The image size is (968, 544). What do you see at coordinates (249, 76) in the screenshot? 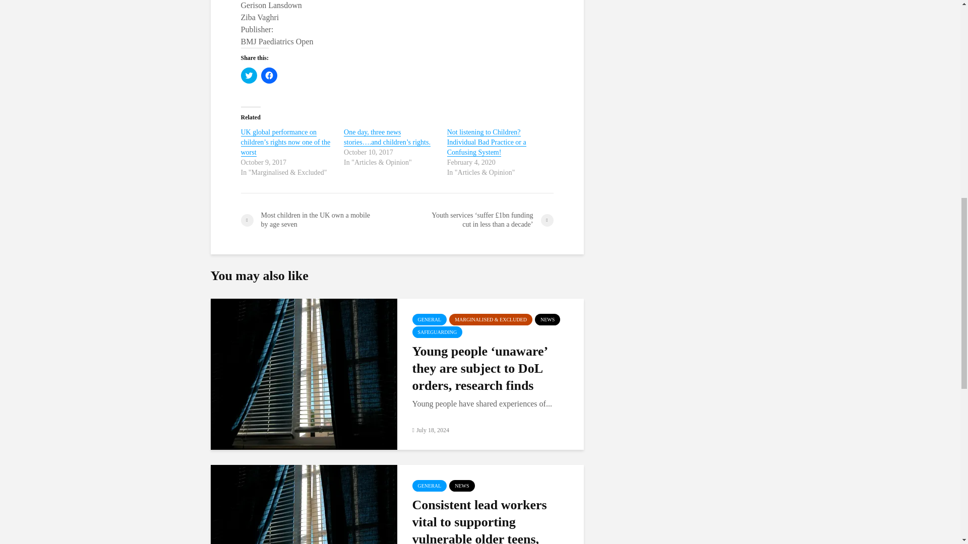
I see `Click to share on Twitter` at bounding box center [249, 76].